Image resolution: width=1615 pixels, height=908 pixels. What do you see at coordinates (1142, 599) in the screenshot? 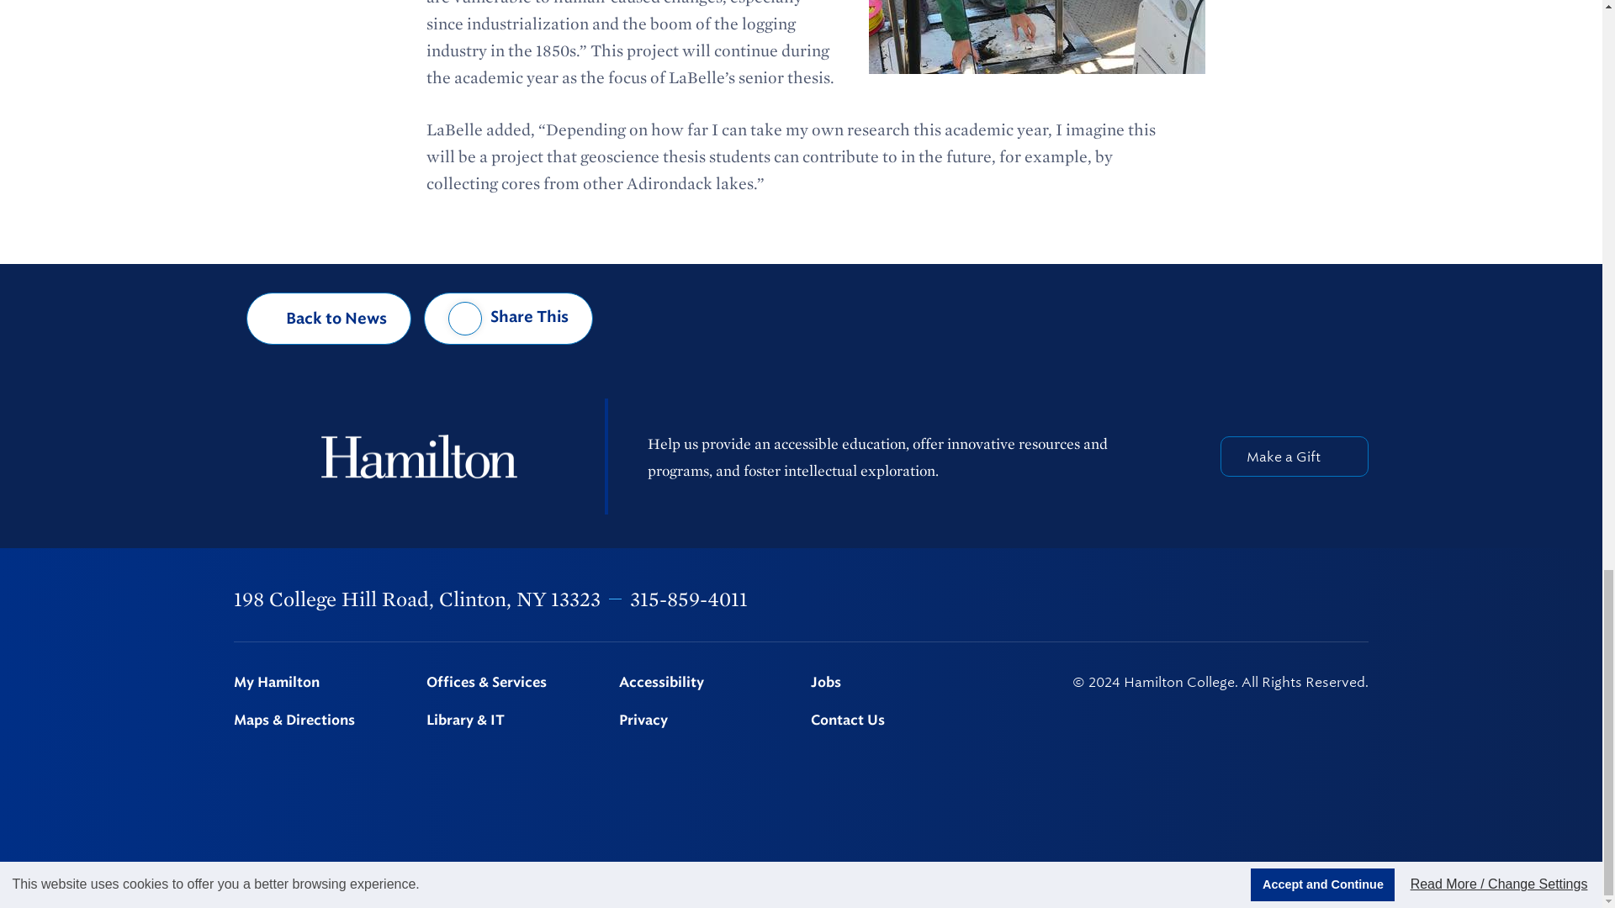
I see `Facebook` at bounding box center [1142, 599].